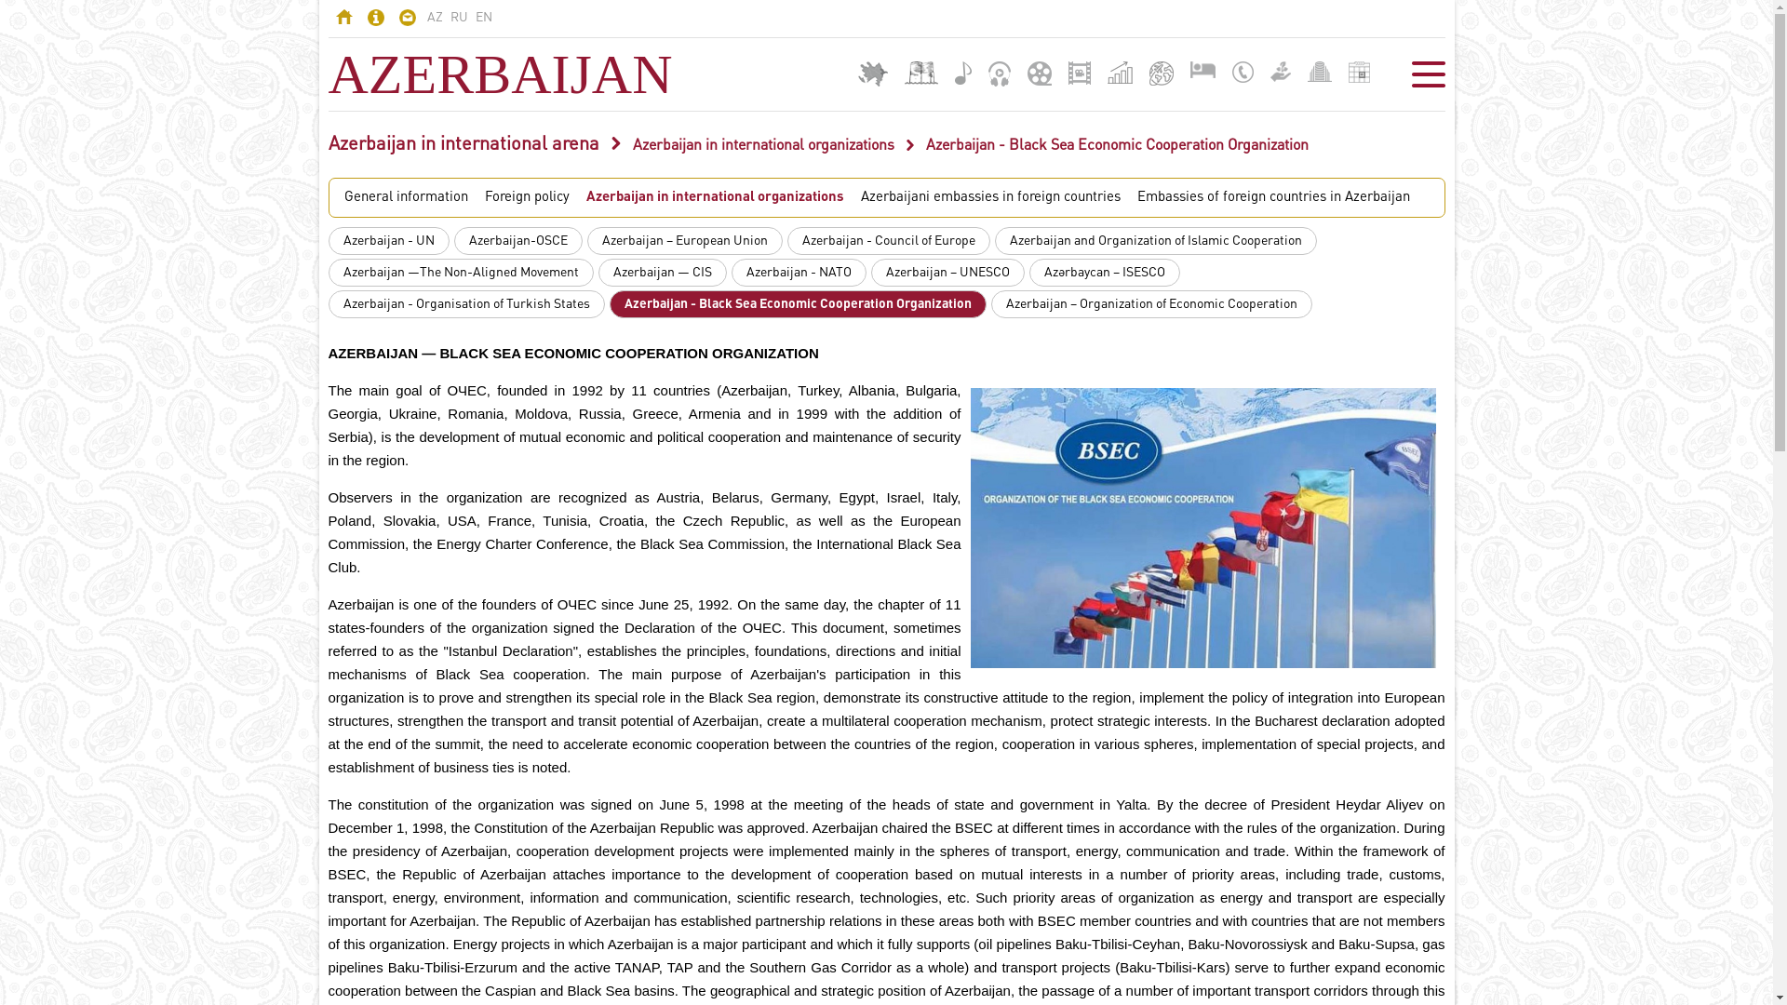 The height and width of the screenshot is (1005, 1787). What do you see at coordinates (797, 304) in the screenshot?
I see `Azerbaijan - Black Sea Economic Cooperation Organization` at bounding box center [797, 304].